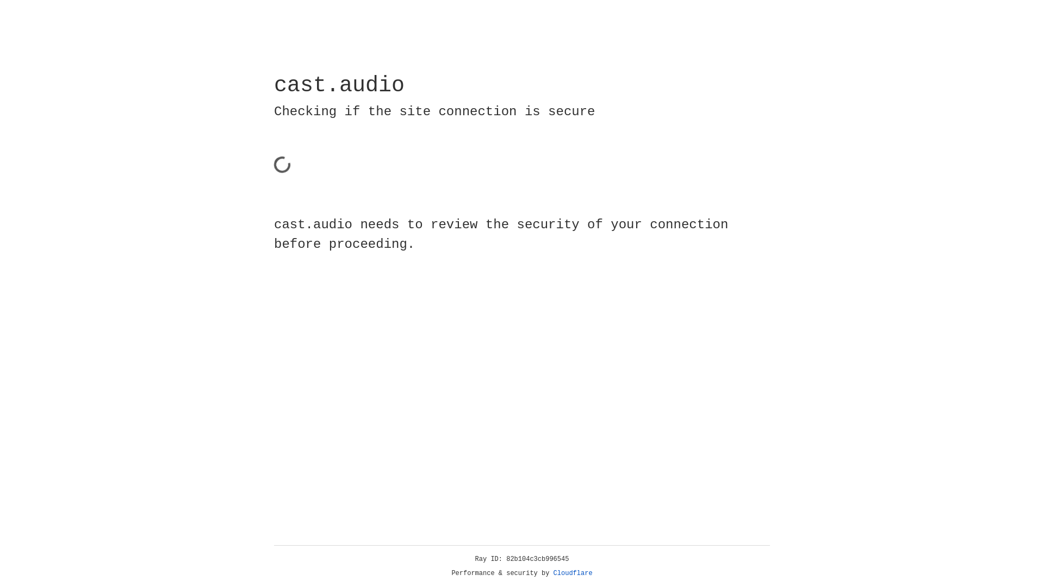 The width and height of the screenshot is (1044, 587). I want to click on Cloudflare, so click(573, 573).